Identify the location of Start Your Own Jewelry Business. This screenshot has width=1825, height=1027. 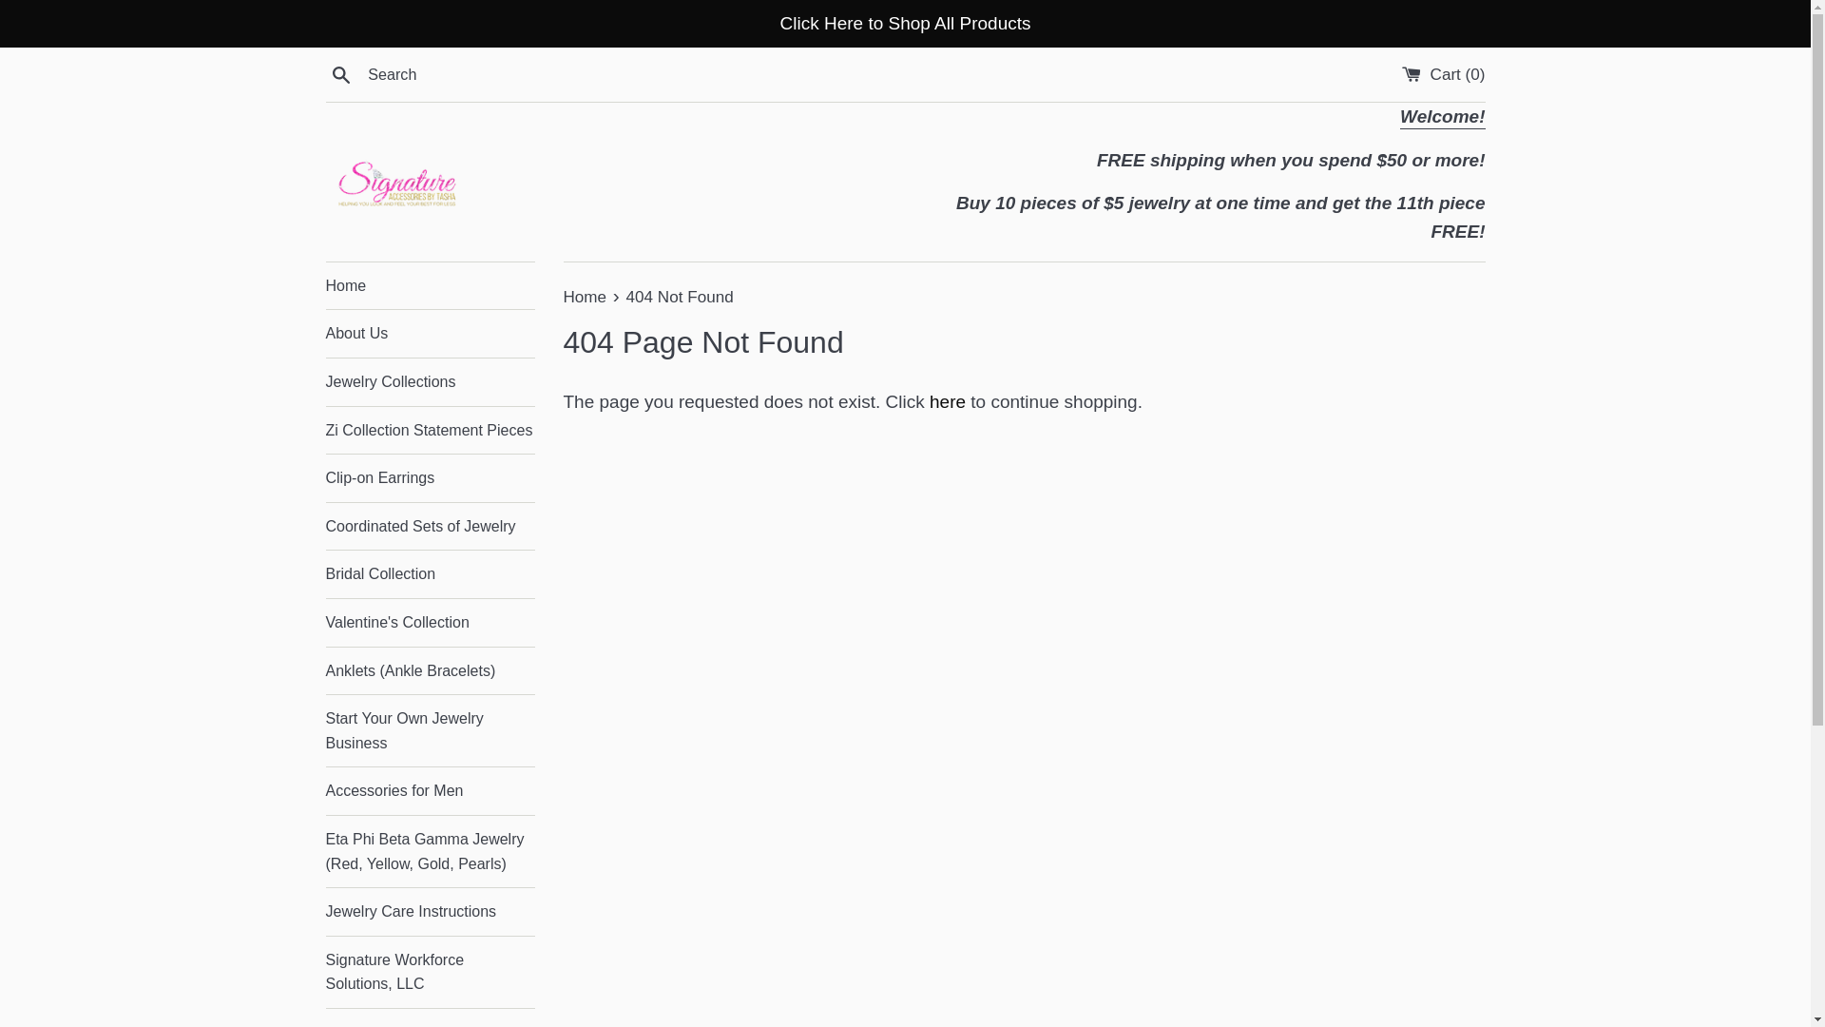
(430, 730).